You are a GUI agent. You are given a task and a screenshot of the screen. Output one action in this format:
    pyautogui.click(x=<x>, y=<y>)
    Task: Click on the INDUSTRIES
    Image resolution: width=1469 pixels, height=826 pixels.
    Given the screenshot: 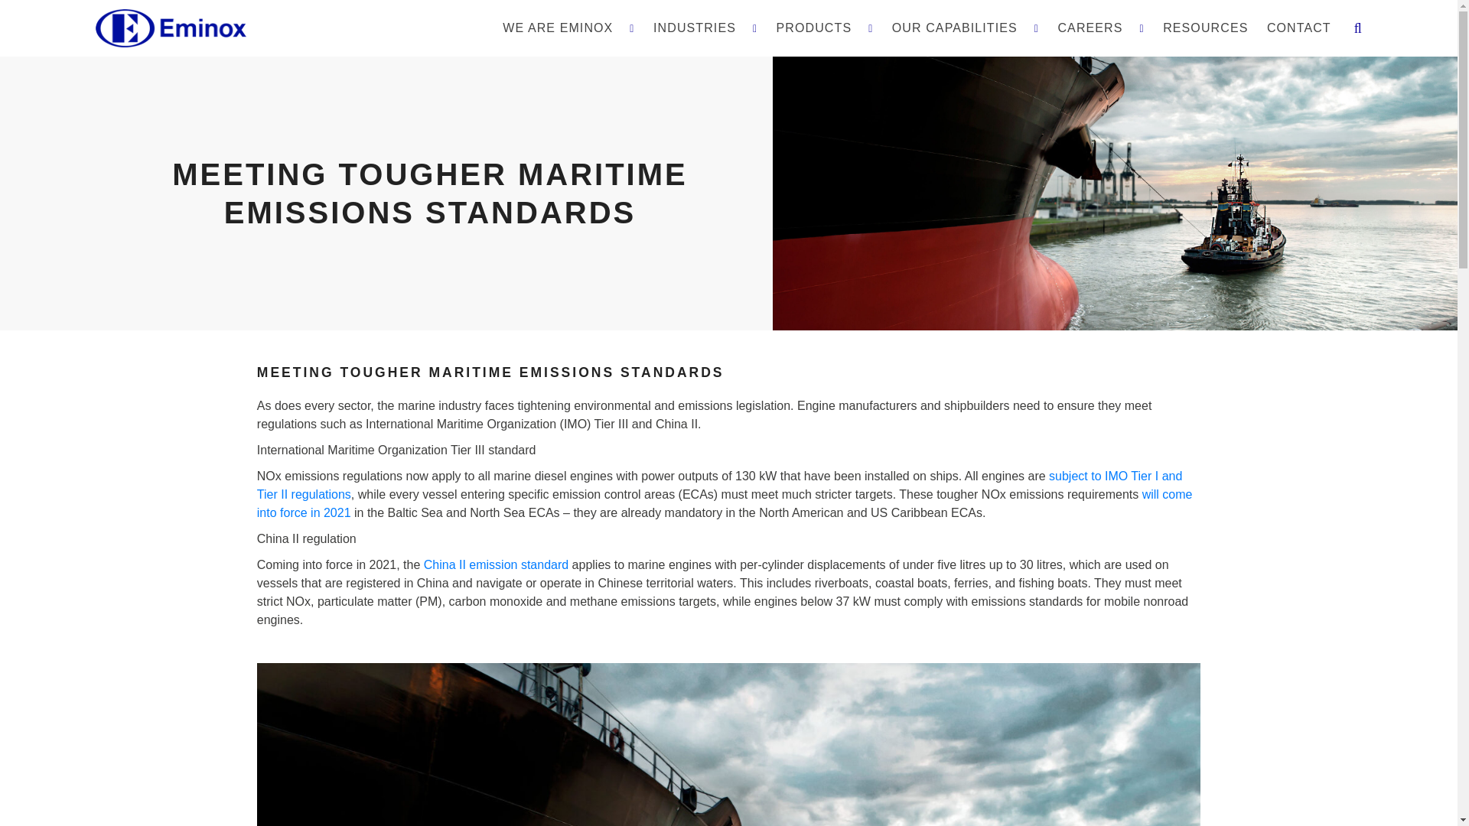 What is the action you would take?
    pyautogui.click(x=705, y=28)
    